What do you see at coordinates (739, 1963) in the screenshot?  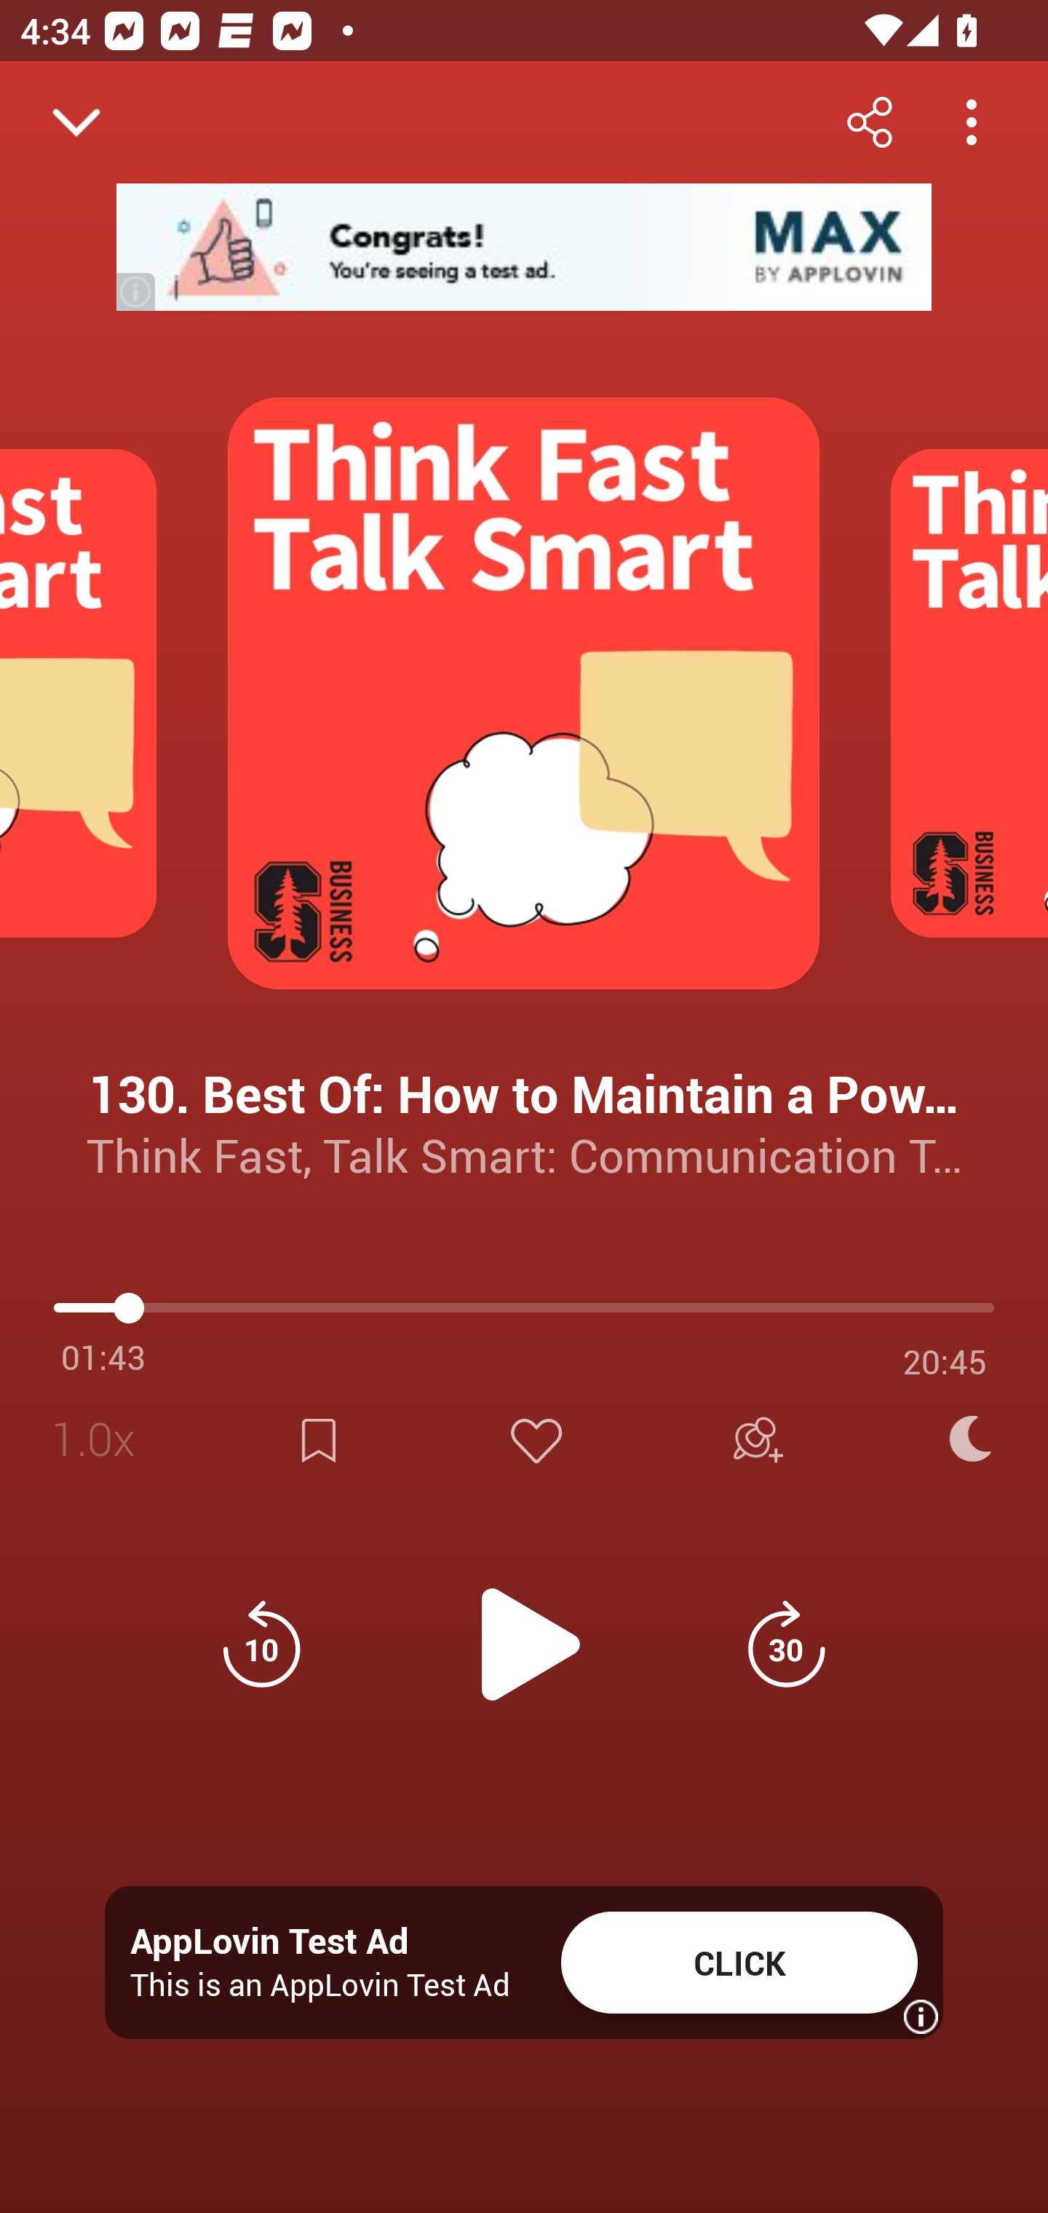 I see `CLICK` at bounding box center [739, 1963].